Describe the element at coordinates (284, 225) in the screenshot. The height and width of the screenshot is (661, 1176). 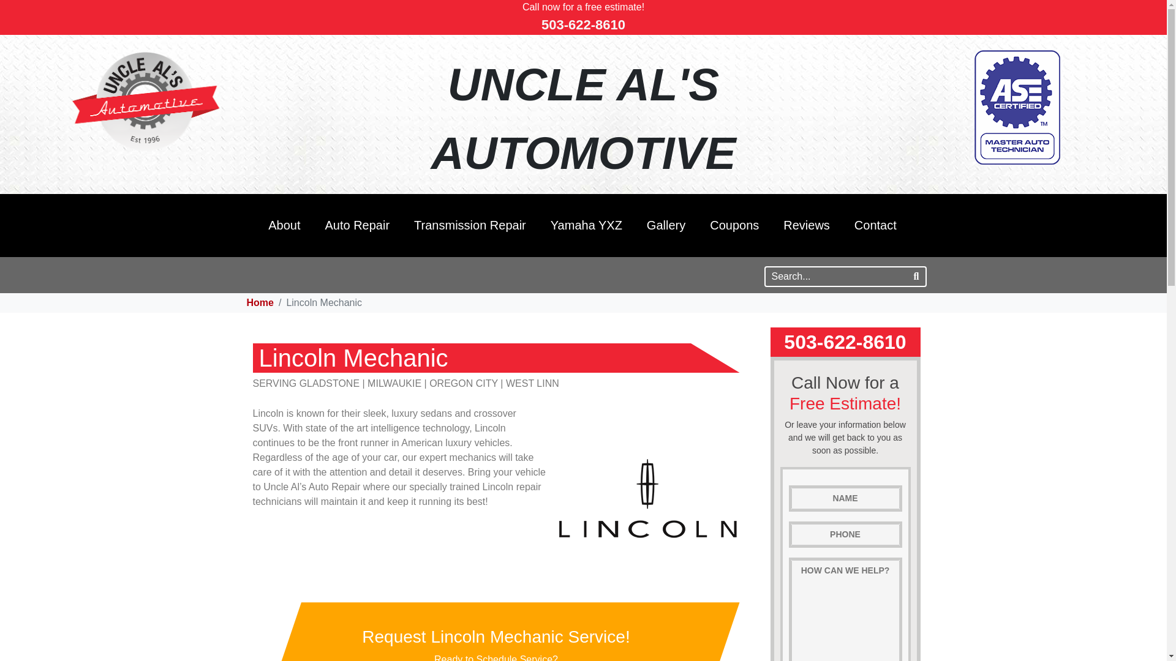
I see `About` at that location.